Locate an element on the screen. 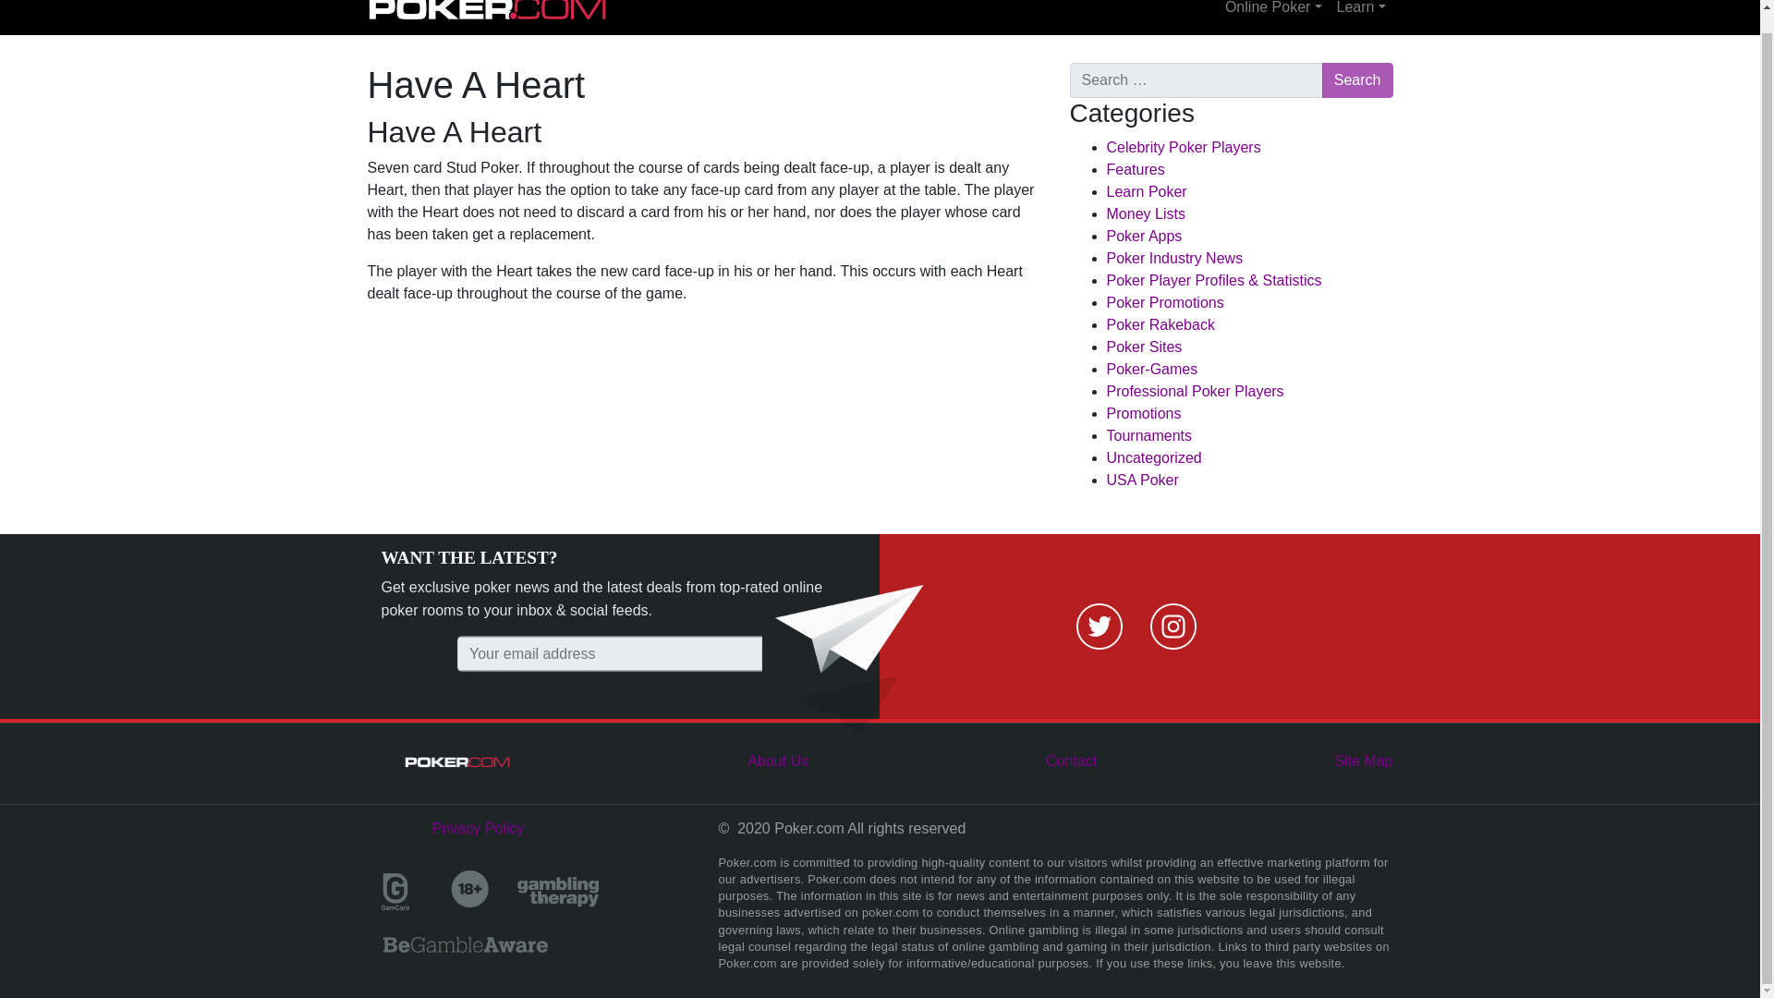 This screenshot has width=1774, height=998. Celebrity Poker Players is located at coordinates (1185, 148).